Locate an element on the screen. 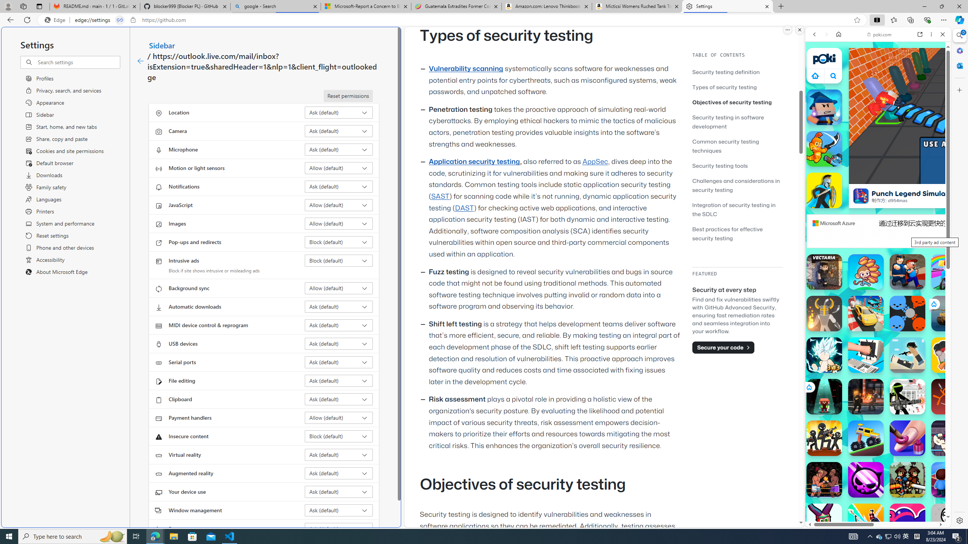  USB devices Ask (default) is located at coordinates (339, 344).